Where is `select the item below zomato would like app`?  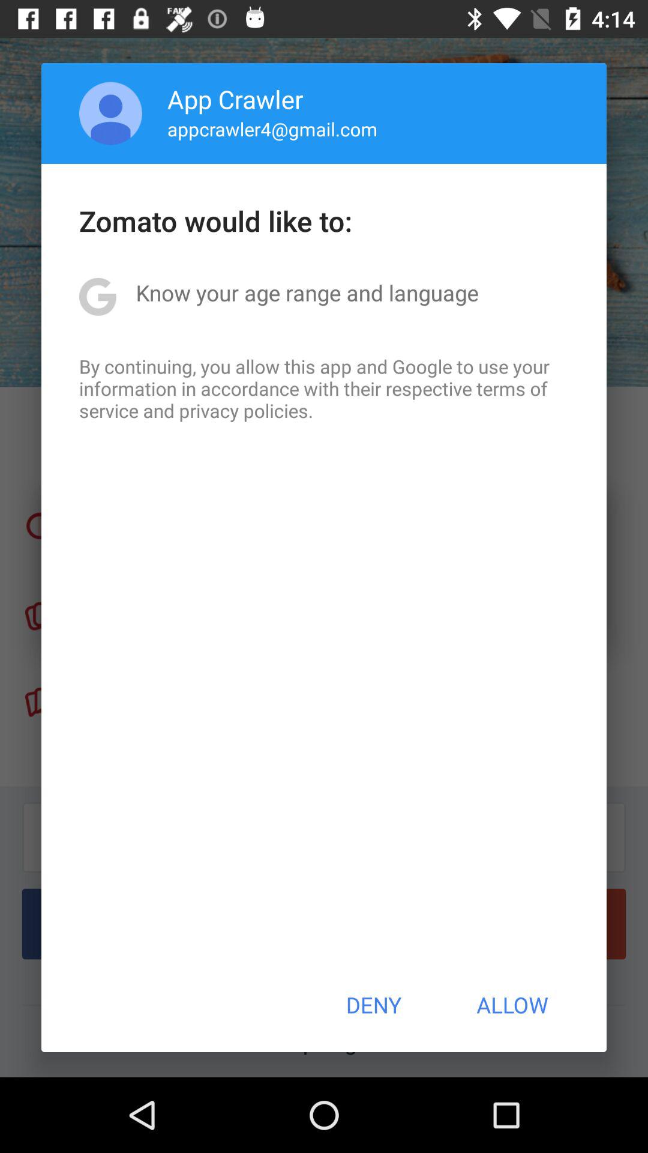
select the item below zomato would like app is located at coordinates (307, 292).